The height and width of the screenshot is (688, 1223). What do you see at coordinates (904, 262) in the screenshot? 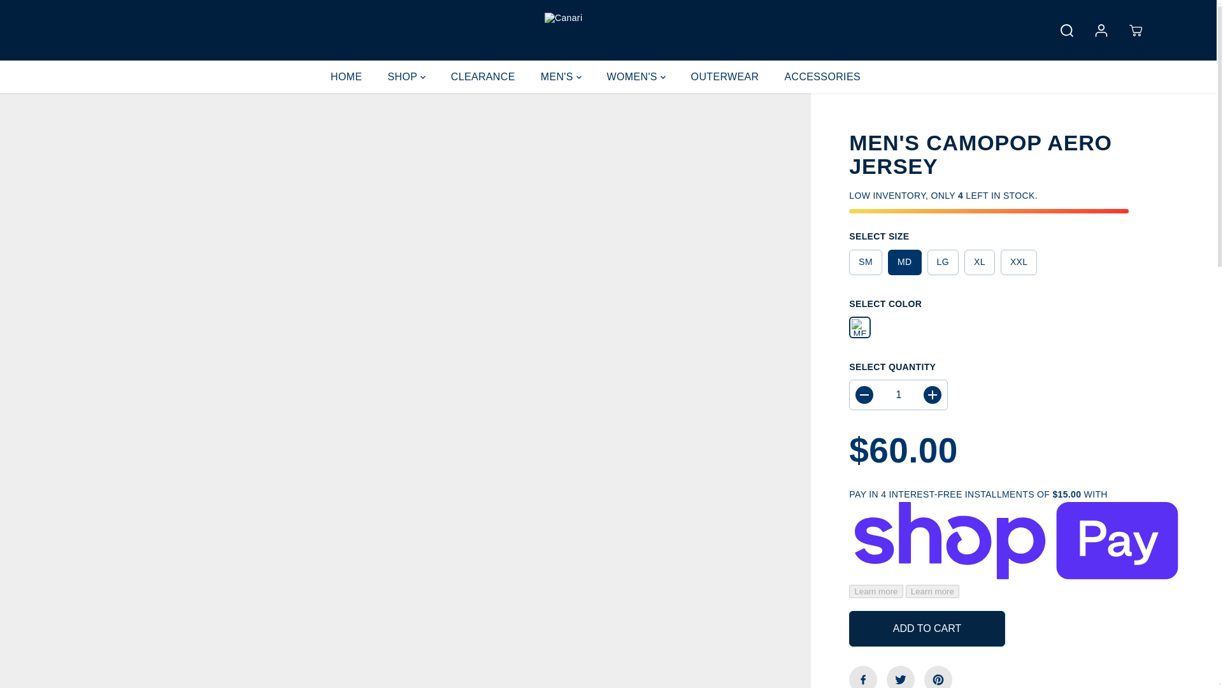
I see `MD` at bounding box center [904, 262].